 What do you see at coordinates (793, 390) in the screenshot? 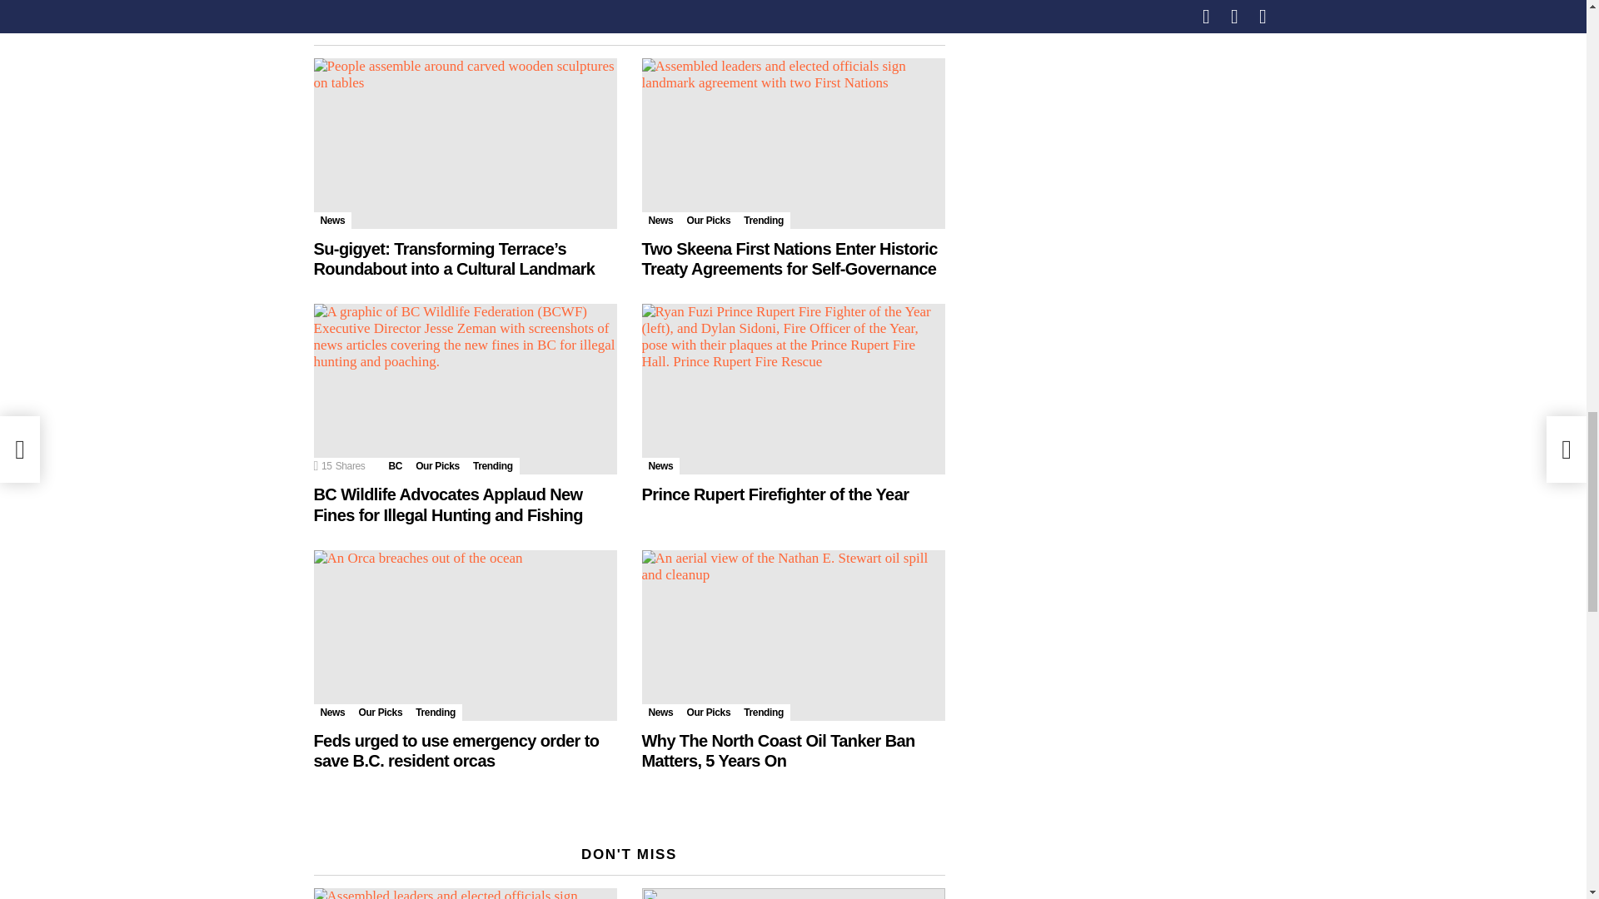
I see `Prince Rupert Firefighter of the Year` at bounding box center [793, 390].